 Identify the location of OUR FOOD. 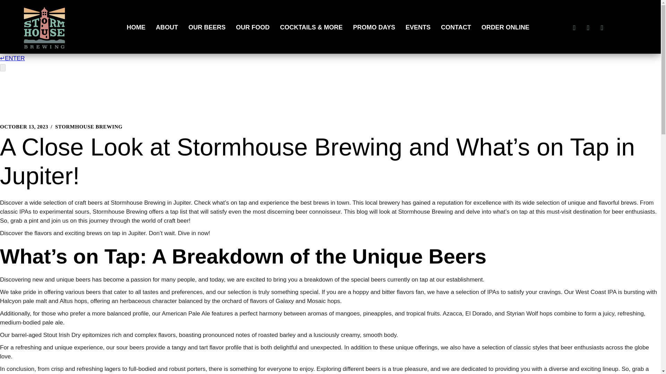
(253, 27).